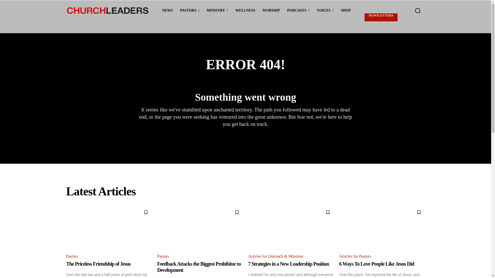 The width and height of the screenshot is (495, 278). Describe the element at coordinates (299, 11) in the screenshot. I see `PODCASTS` at that location.